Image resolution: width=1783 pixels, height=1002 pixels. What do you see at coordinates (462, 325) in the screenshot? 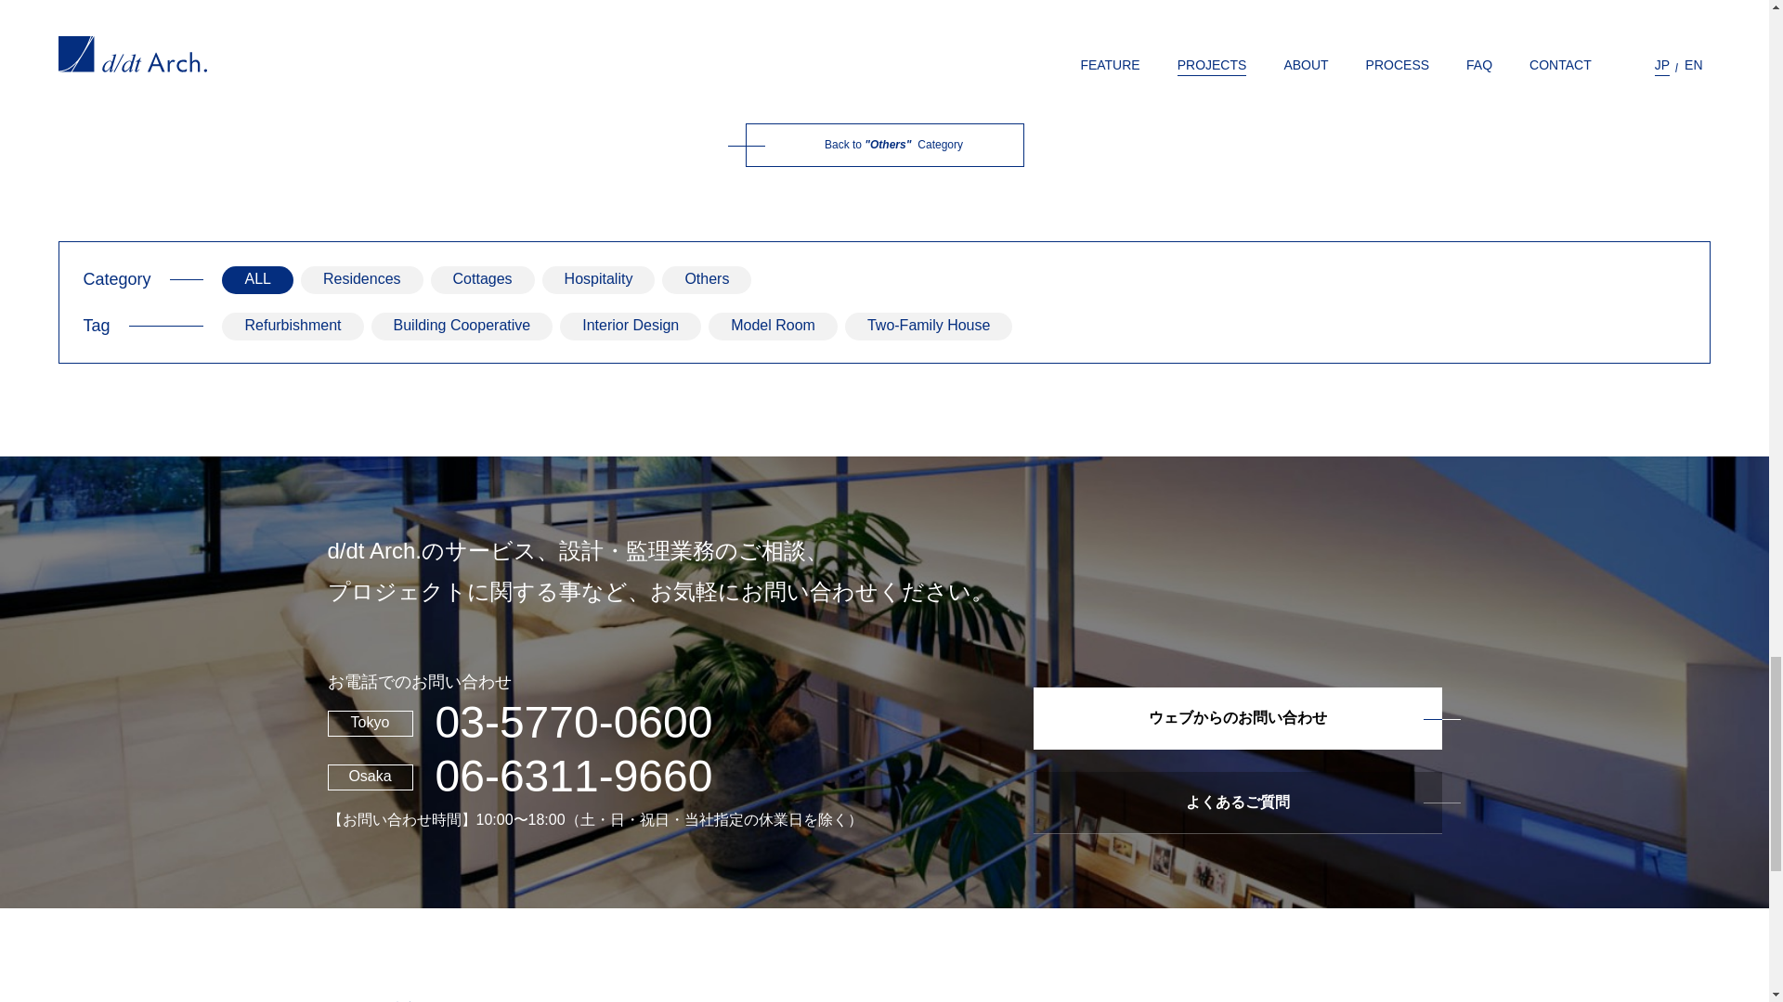
I see `Building Cooperative` at bounding box center [462, 325].